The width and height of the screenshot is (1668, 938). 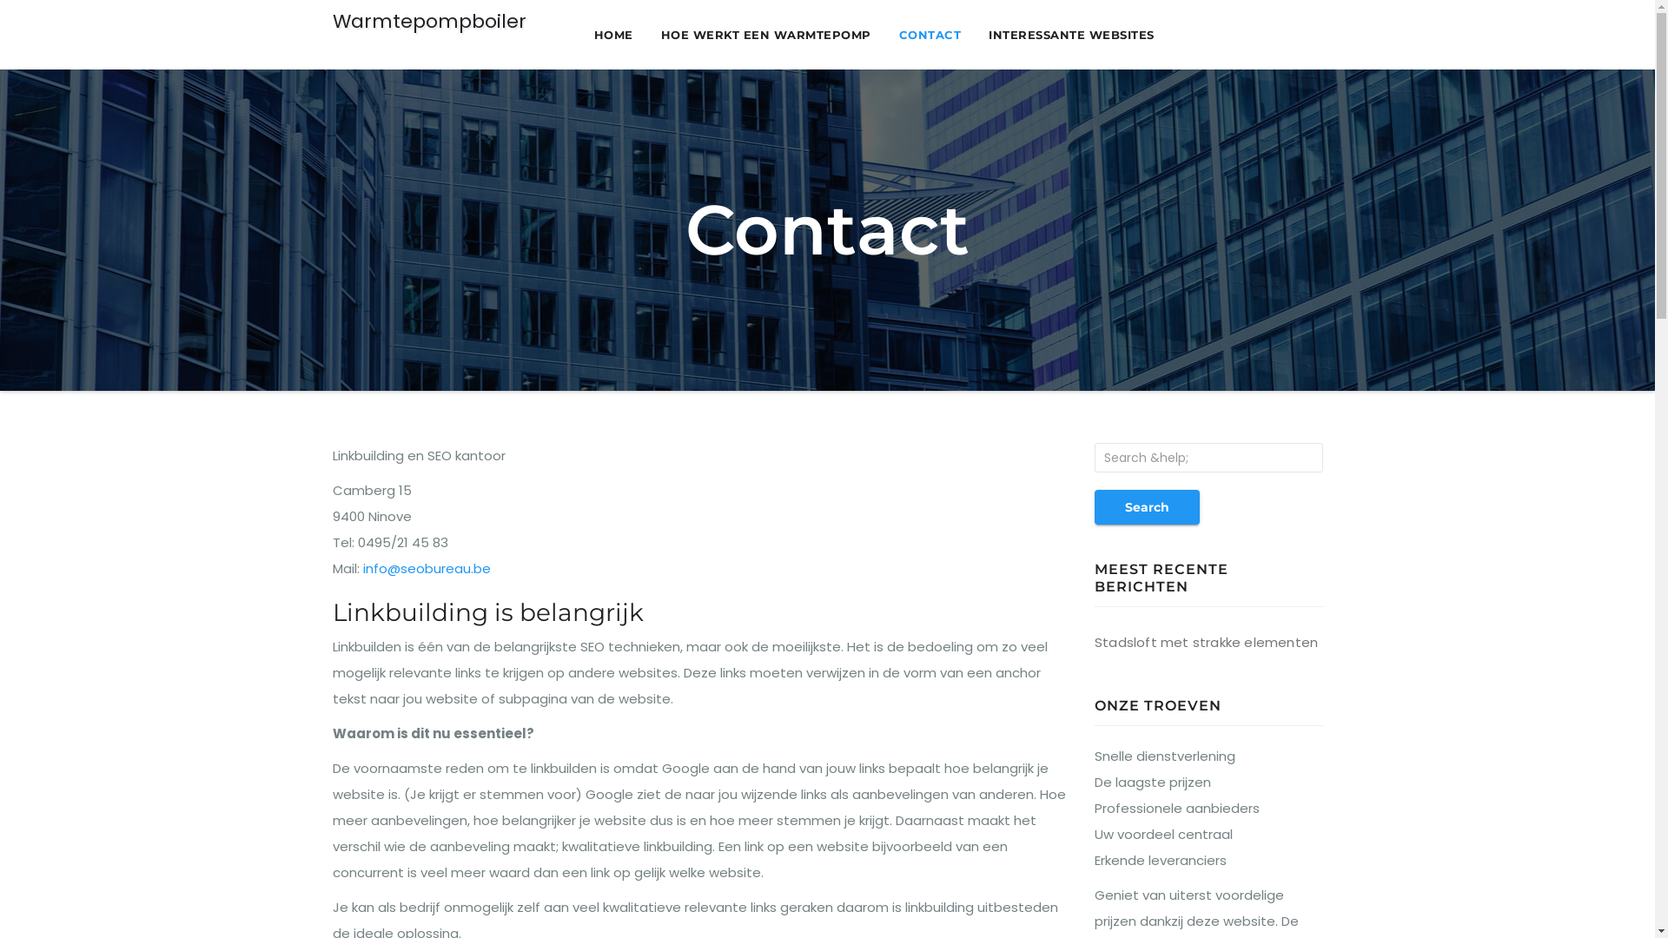 What do you see at coordinates (764, 35) in the screenshot?
I see `HOE WERKT EEN WARMTEPOMP` at bounding box center [764, 35].